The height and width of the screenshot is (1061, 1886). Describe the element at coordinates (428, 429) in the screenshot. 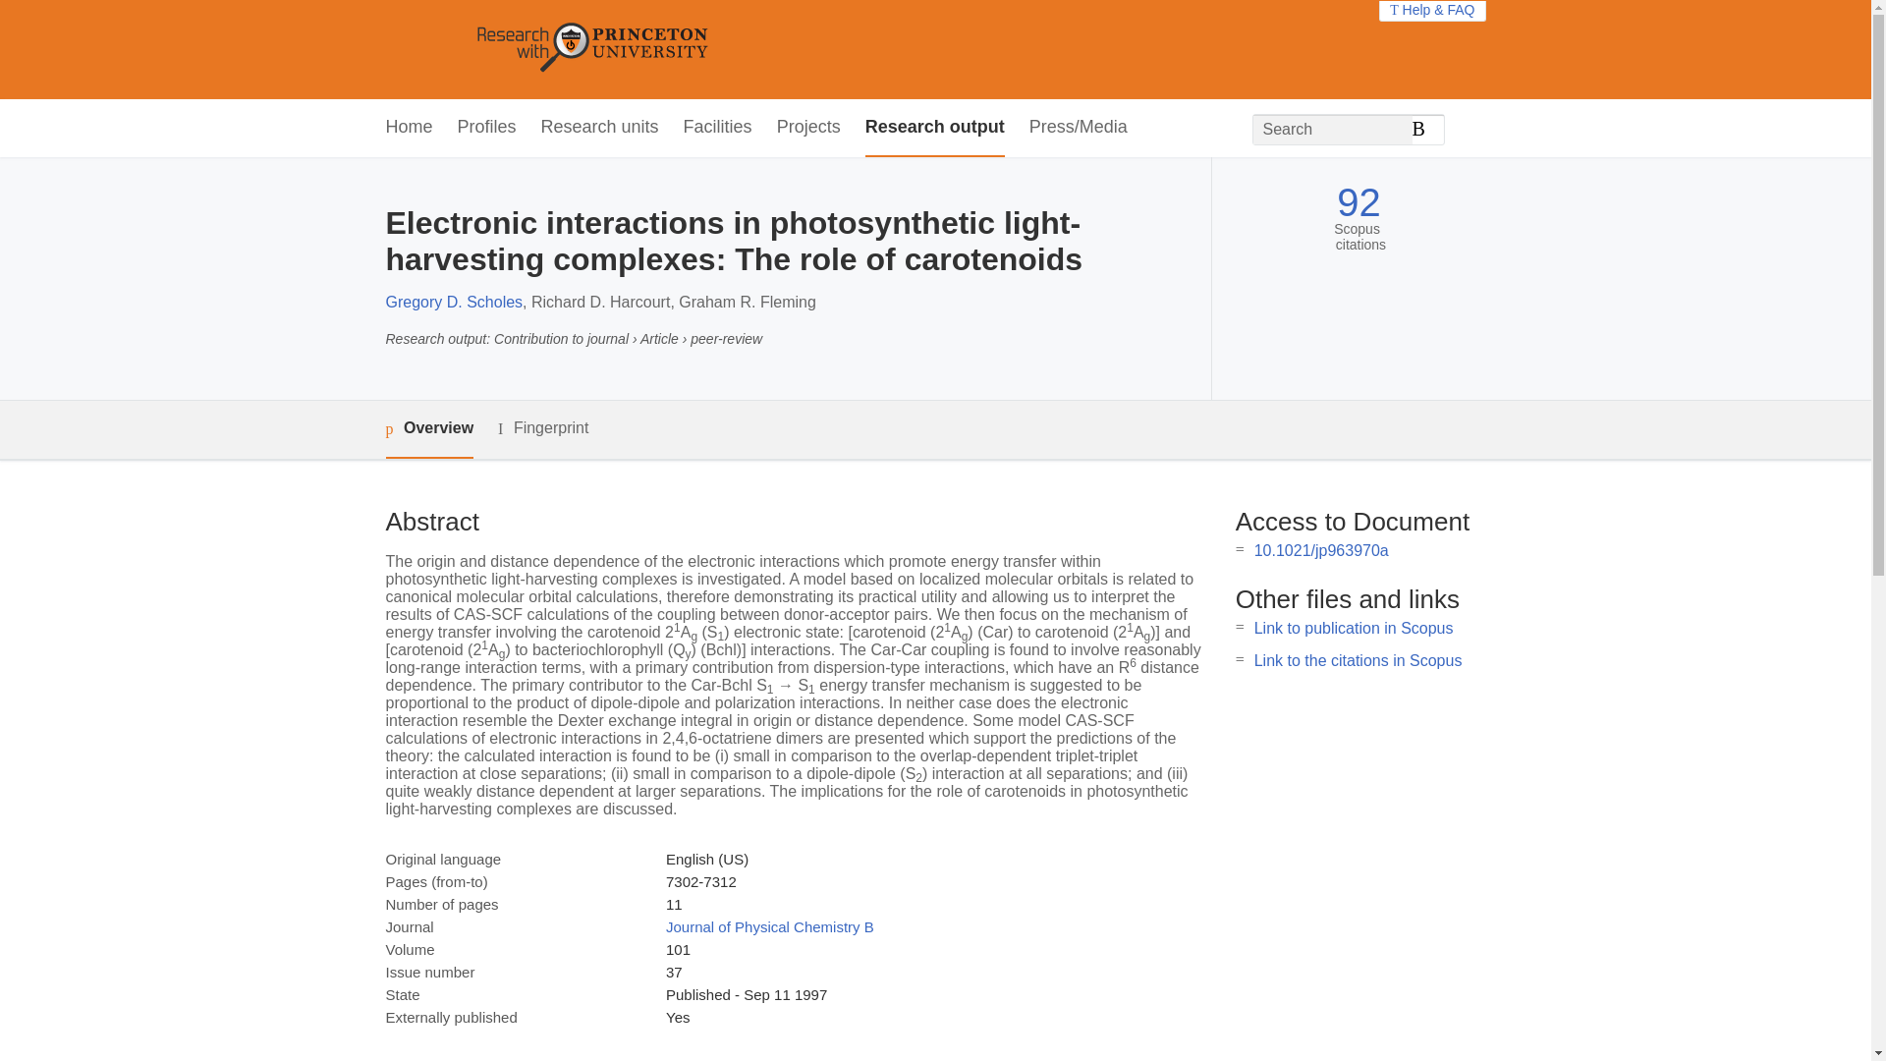

I see `Overview` at that location.